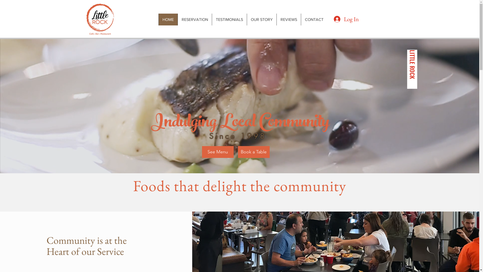  I want to click on LITTLE ROCK, so click(427, 55).